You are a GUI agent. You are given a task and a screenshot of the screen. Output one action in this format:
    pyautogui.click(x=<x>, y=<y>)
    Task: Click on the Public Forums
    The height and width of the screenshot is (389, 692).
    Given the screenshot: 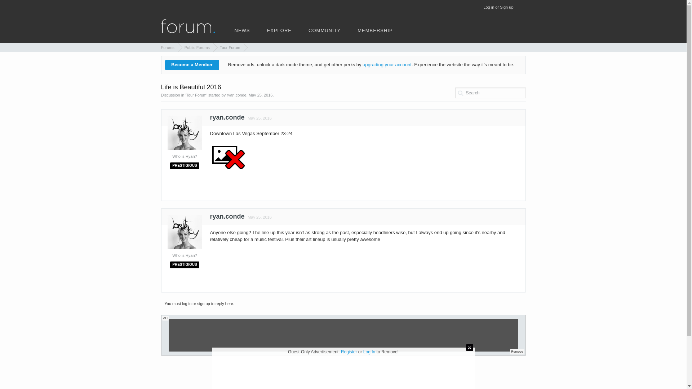 What is the action you would take?
    pyautogui.click(x=195, y=47)
    